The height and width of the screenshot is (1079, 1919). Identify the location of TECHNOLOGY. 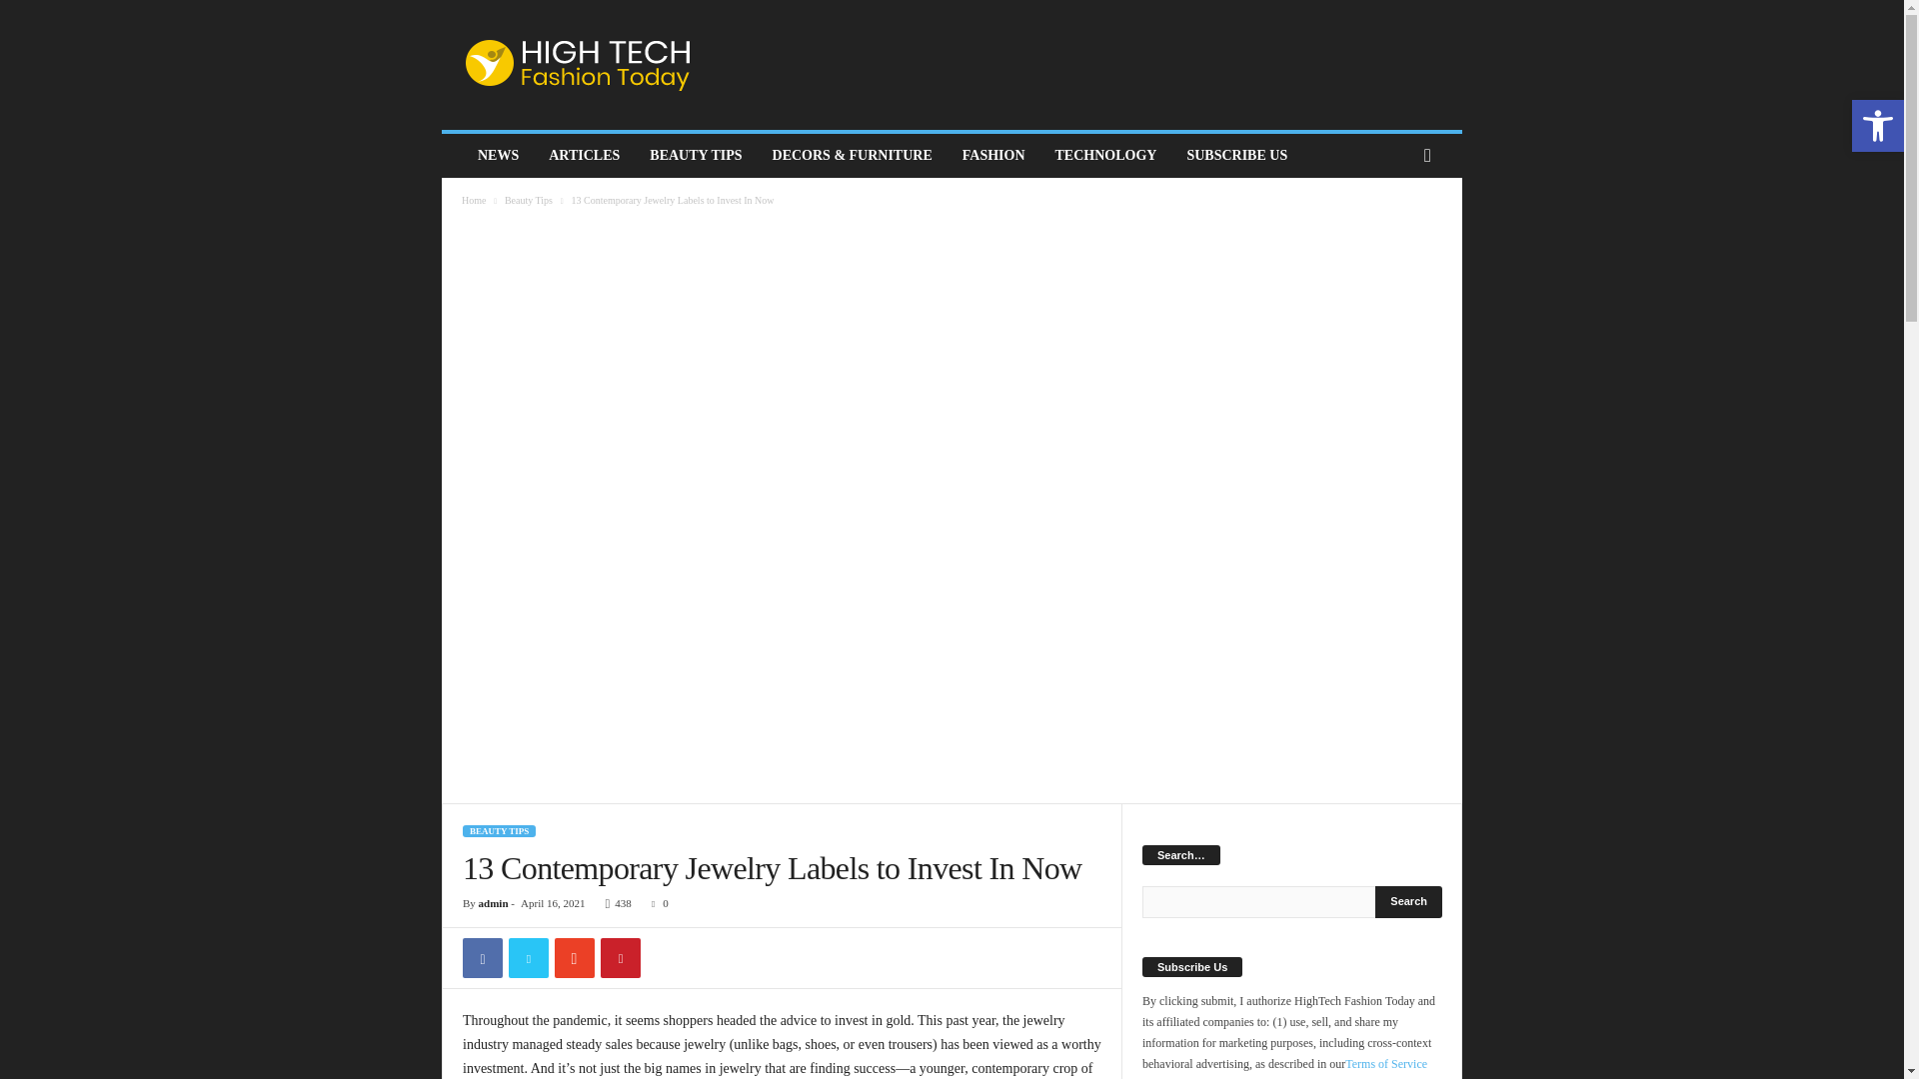
(1105, 156).